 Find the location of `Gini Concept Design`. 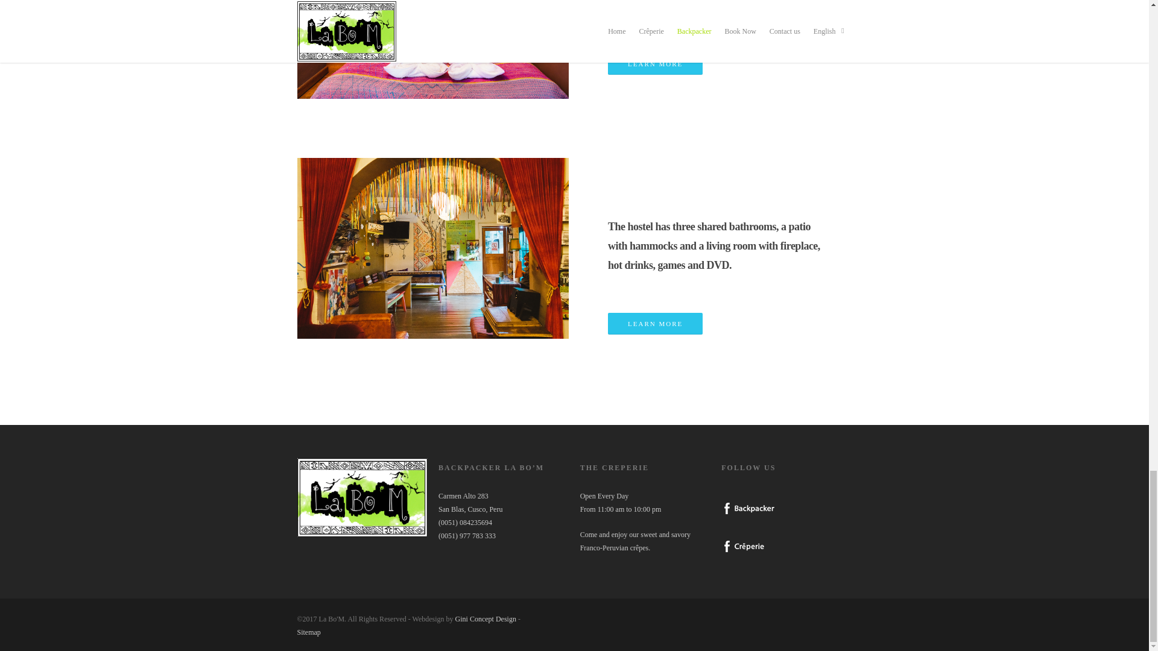

Gini Concept Design is located at coordinates (486, 618).